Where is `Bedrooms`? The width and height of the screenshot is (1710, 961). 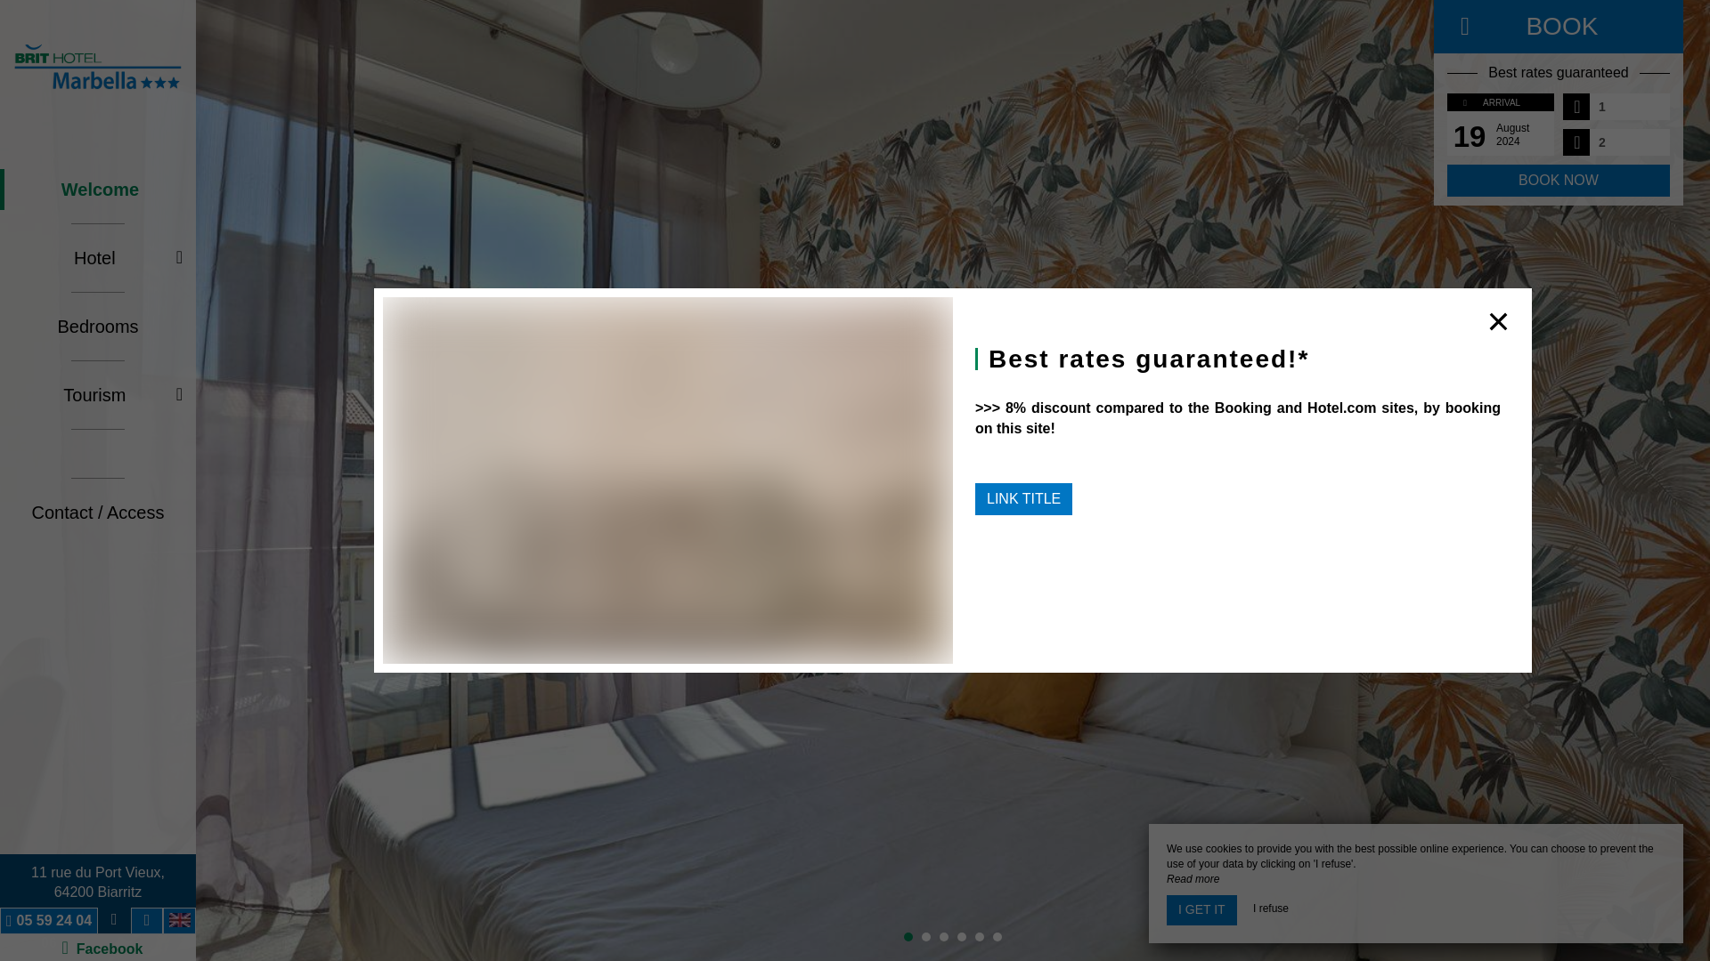
Bedrooms is located at coordinates (98, 326).